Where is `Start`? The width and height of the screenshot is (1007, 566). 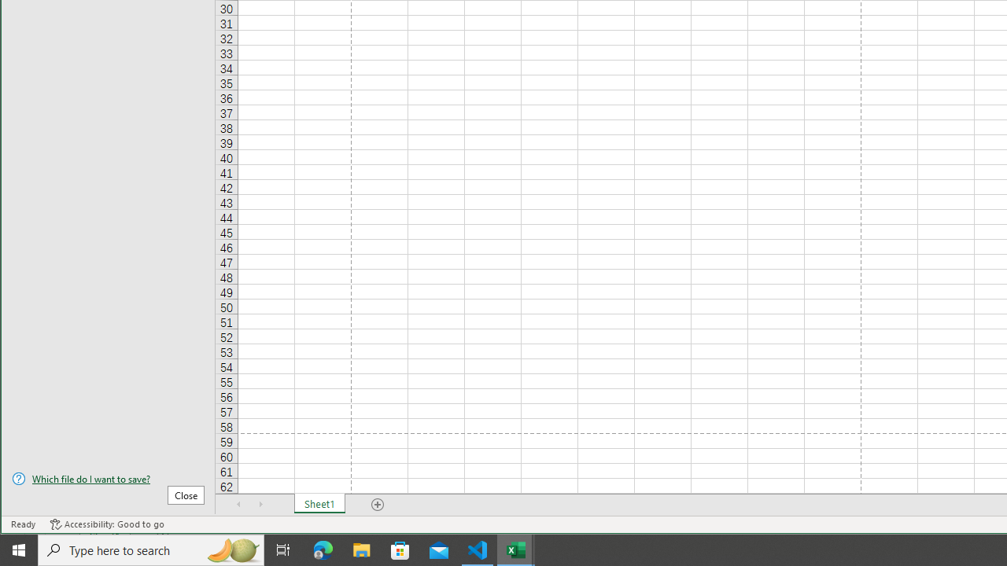 Start is located at coordinates (19, 550).